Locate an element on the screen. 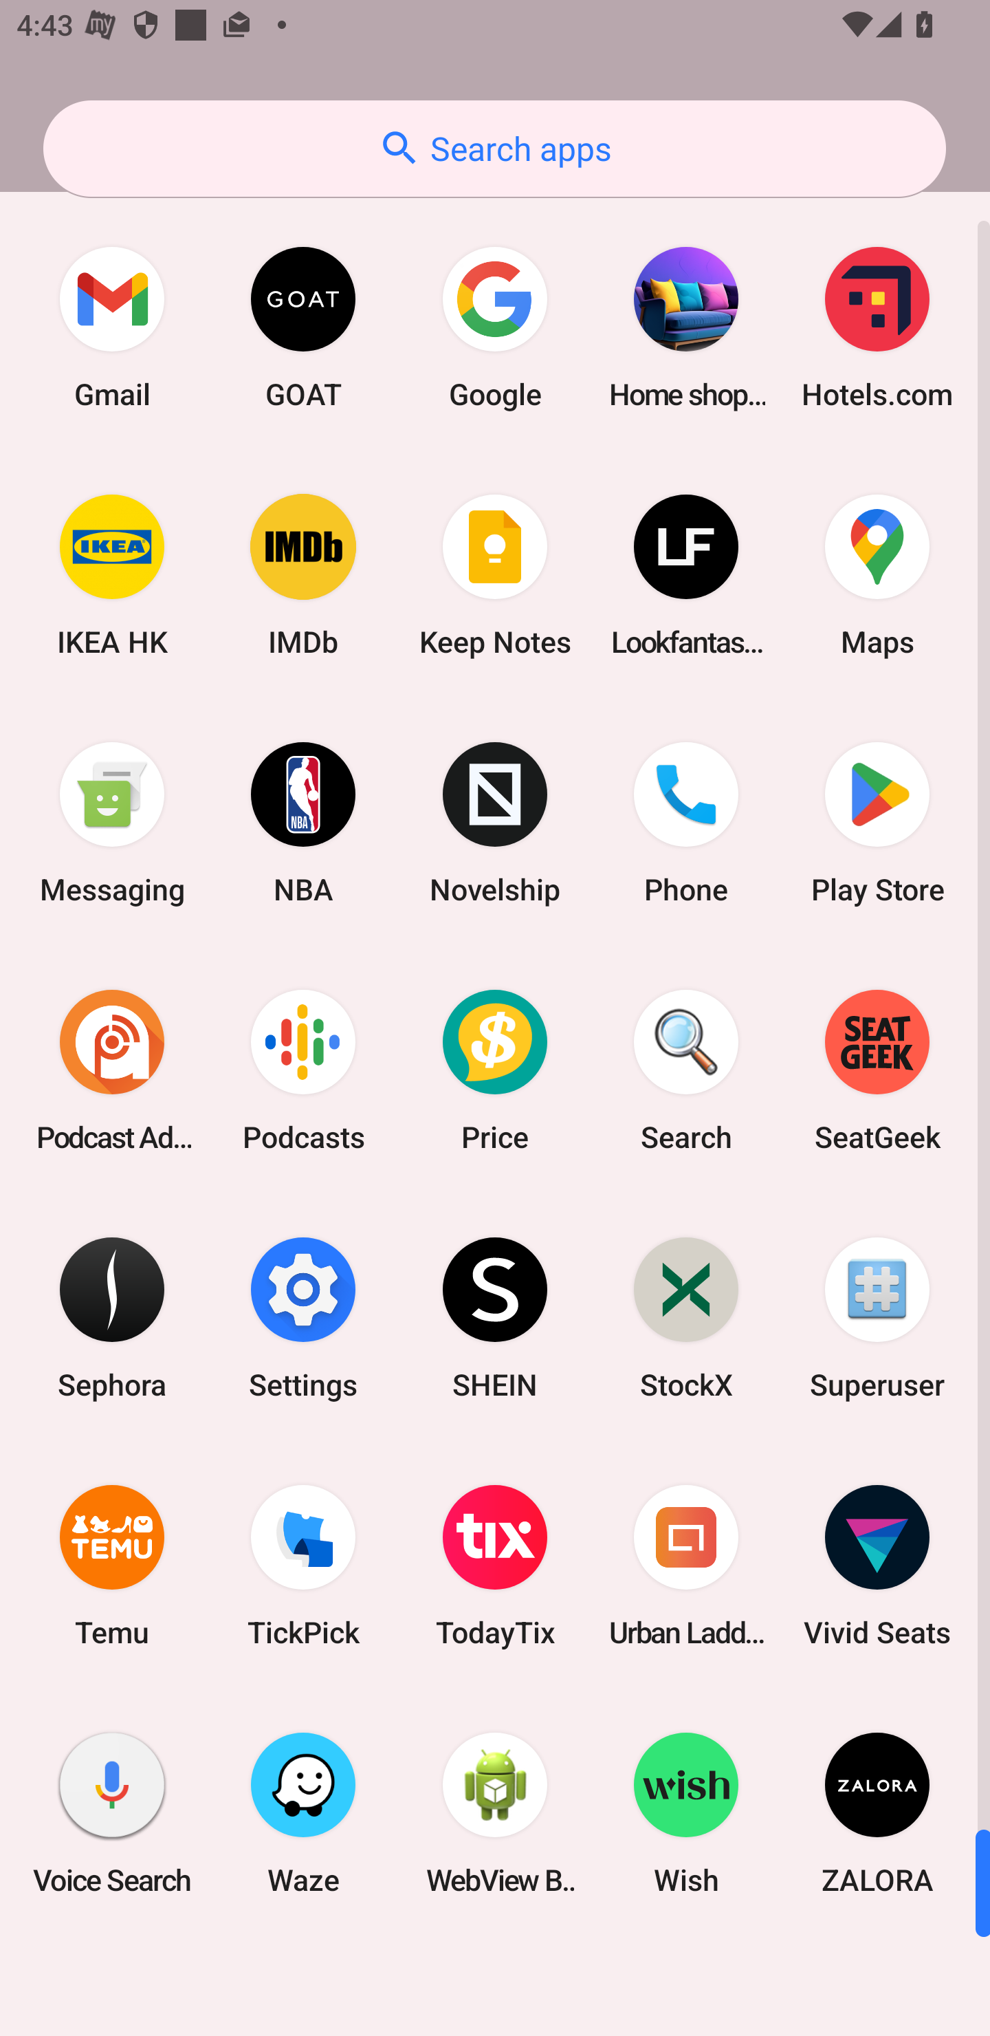 This screenshot has width=990, height=2036. Podcasts is located at coordinates (303, 1070).